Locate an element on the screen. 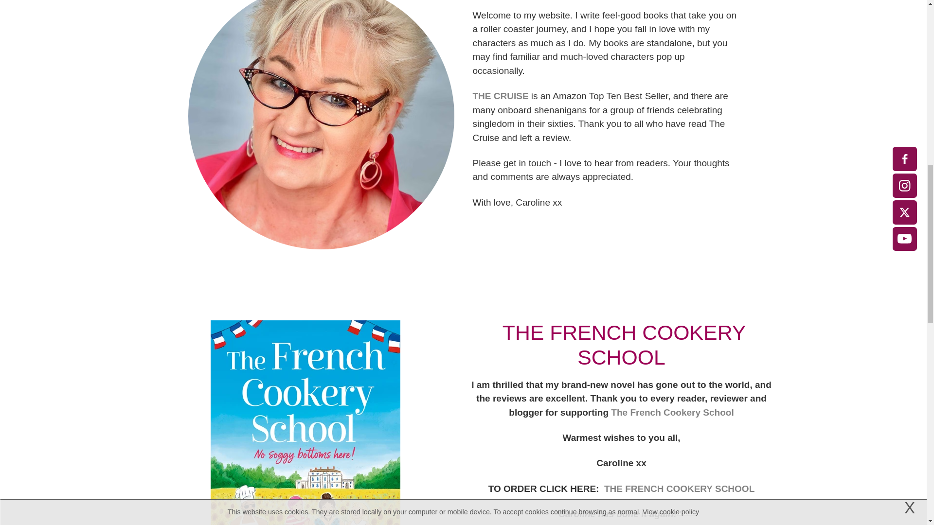 This screenshot has height=525, width=934. THE CRUISE is located at coordinates (500, 96).